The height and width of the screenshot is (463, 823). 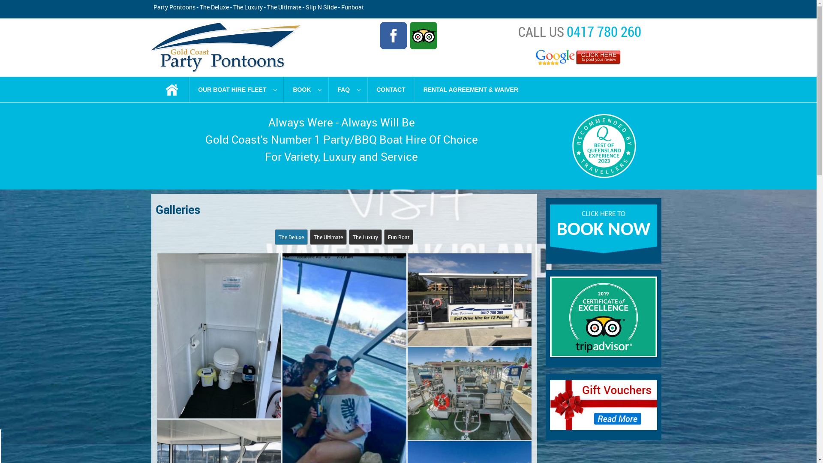 What do you see at coordinates (365, 237) in the screenshot?
I see `The Luxury` at bounding box center [365, 237].